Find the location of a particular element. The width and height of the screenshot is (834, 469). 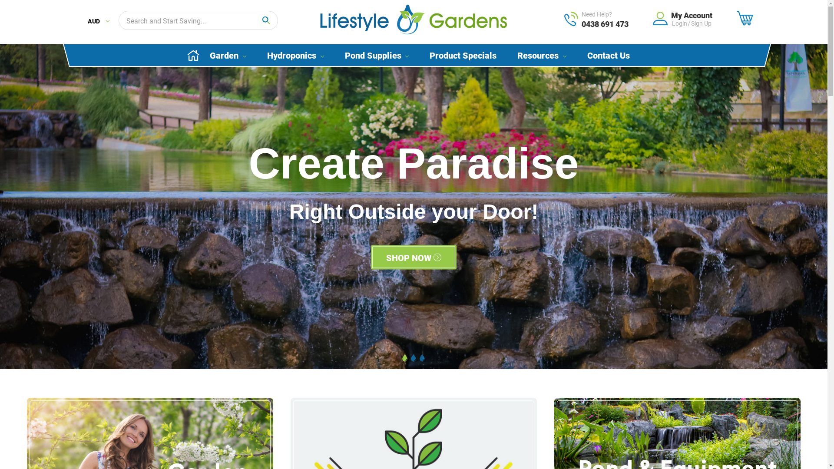

3 is located at coordinates (422, 359).